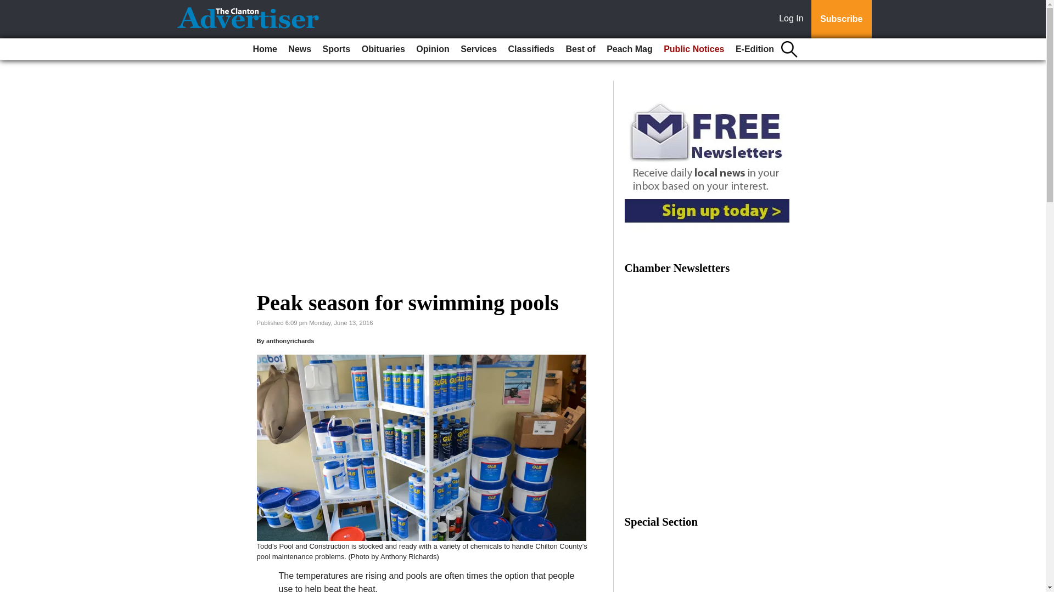  Describe the element at coordinates (531, 49) in the screenshot. I see `Classifieds` at that location.